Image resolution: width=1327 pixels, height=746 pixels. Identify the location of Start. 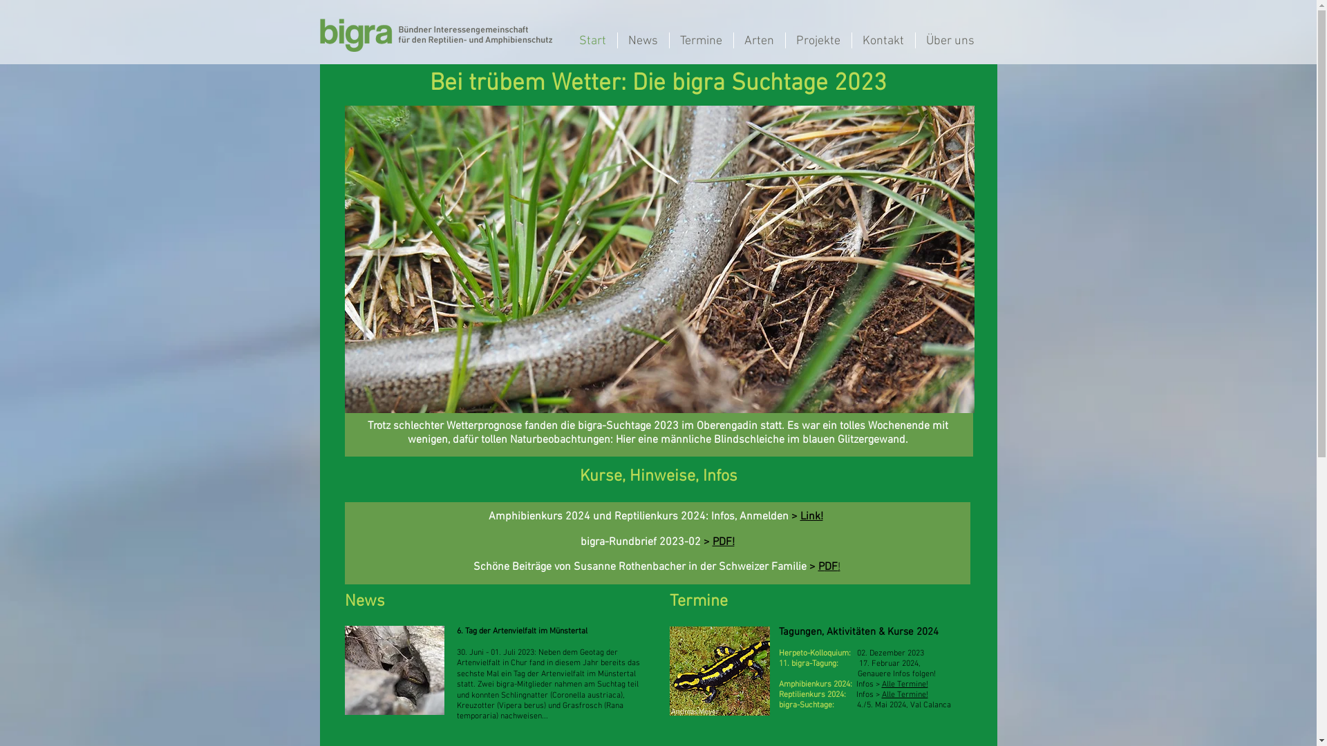
(592, 40).